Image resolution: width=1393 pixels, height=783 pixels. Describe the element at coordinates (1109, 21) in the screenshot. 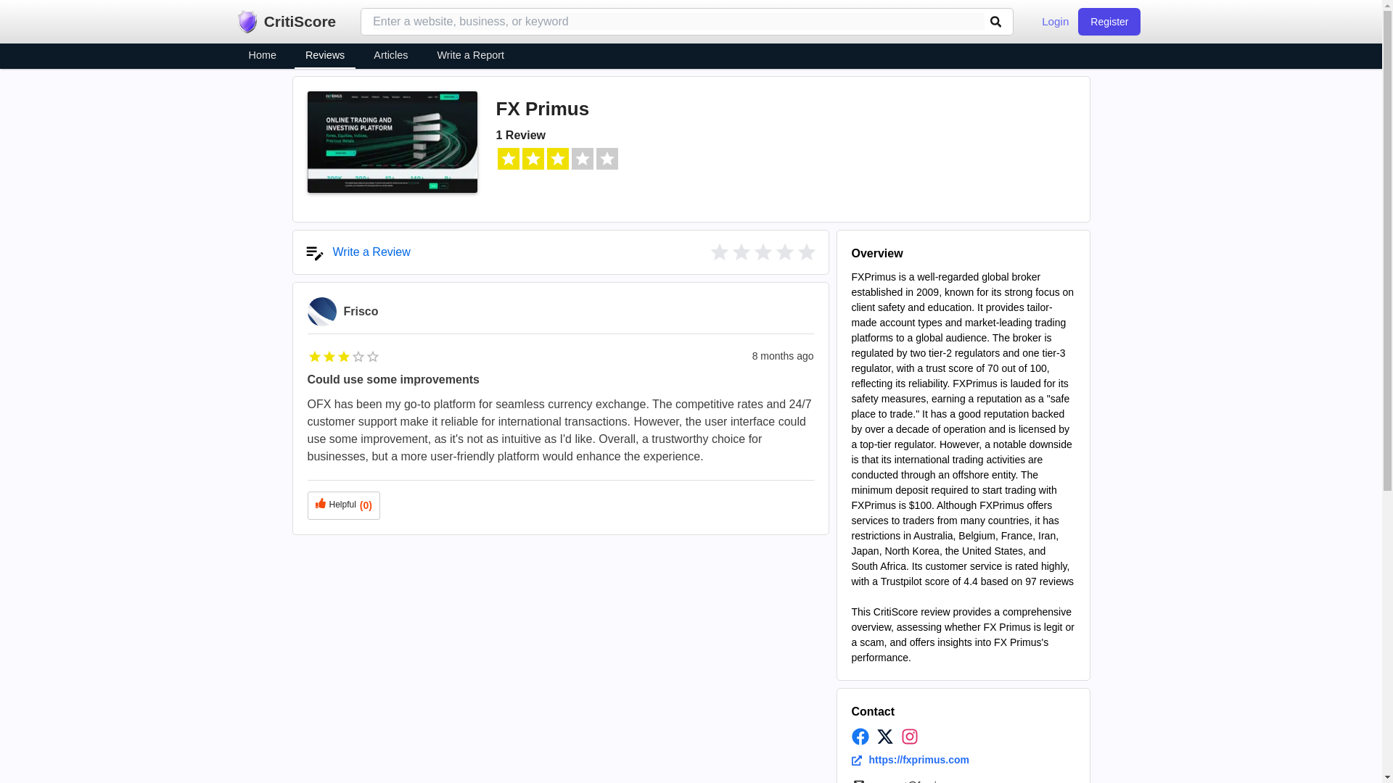

I see `Register` at that location.